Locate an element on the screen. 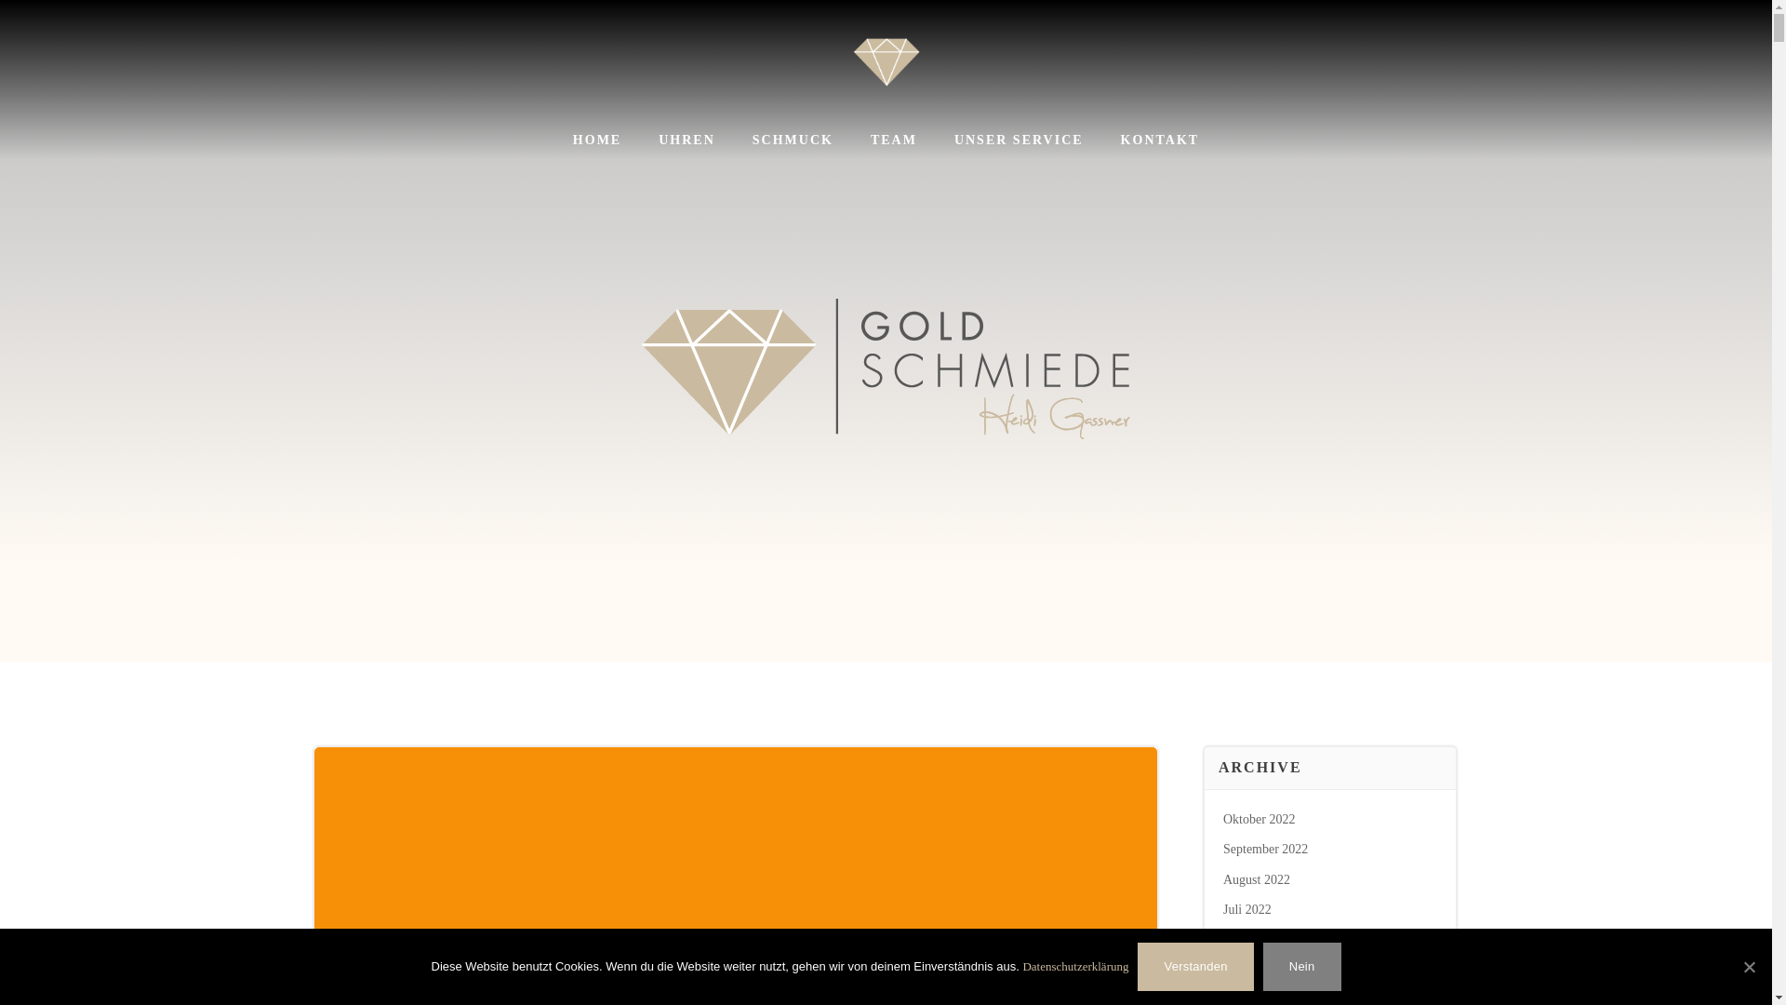  Juli 2022 is located at coordinates (1247, 908).